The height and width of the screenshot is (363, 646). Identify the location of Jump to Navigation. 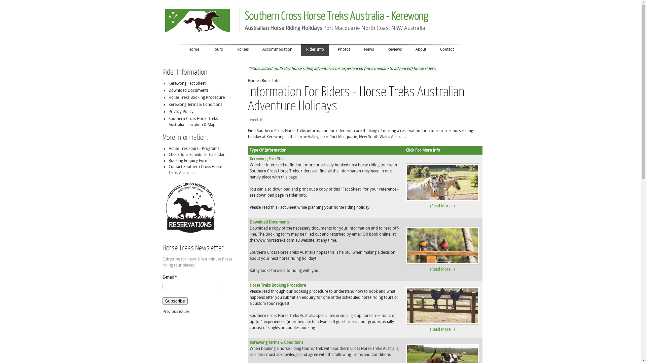
(320, 1).